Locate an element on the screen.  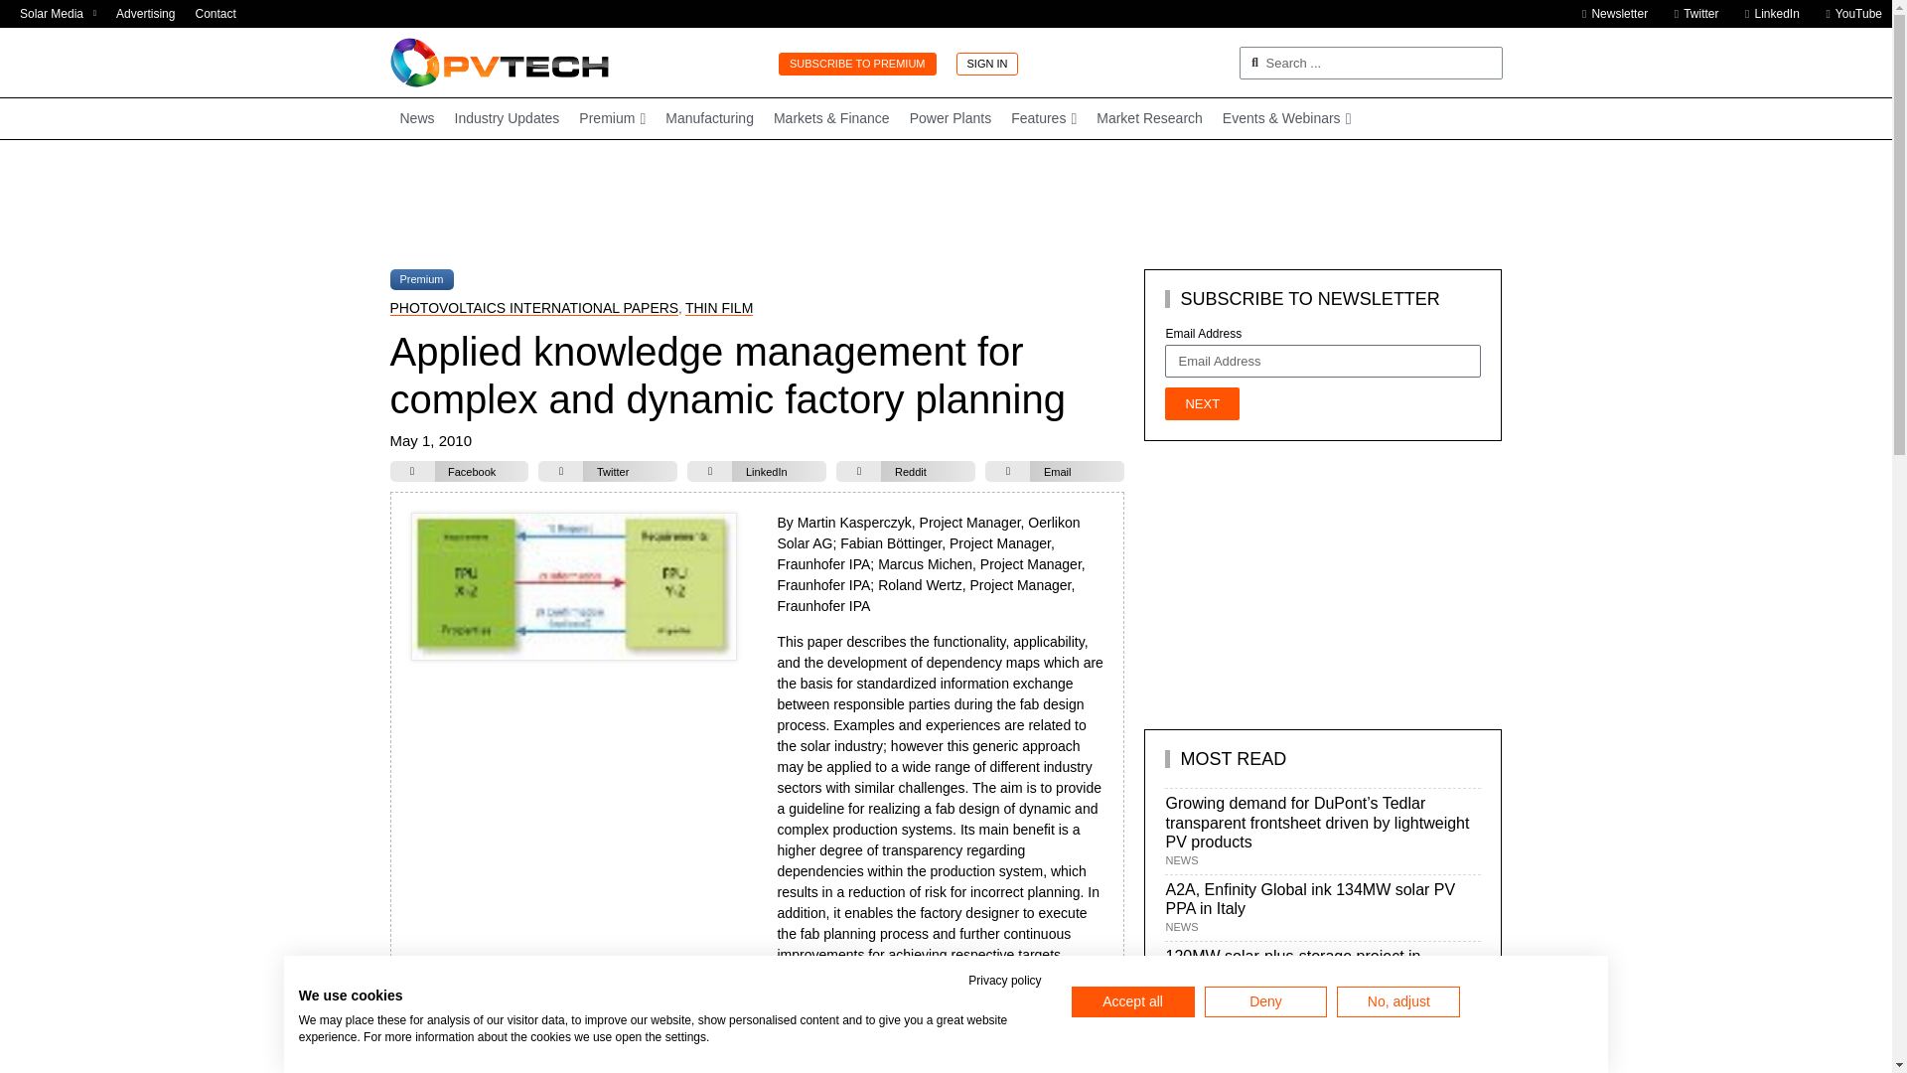
Industry Updates is located at coordinates (507, 119).